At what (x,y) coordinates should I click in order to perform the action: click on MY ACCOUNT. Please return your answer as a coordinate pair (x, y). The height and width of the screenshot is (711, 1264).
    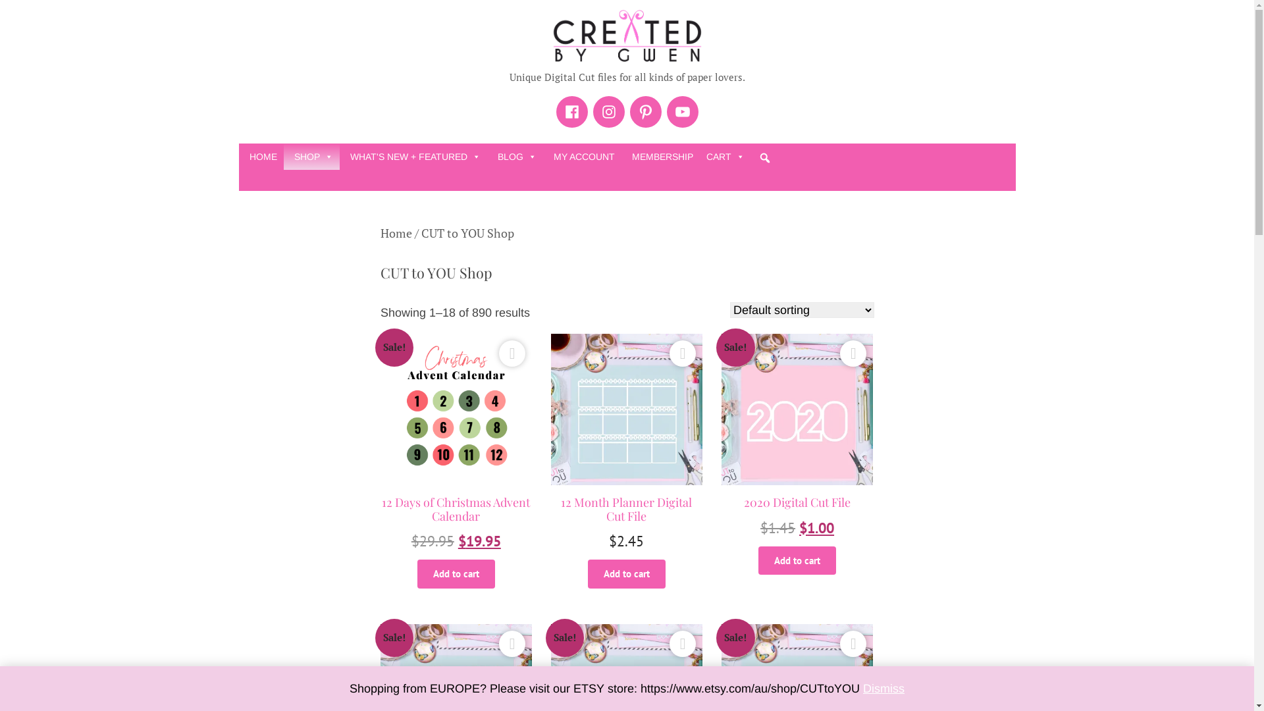
    Looking at the image, I should click on (582, 157).